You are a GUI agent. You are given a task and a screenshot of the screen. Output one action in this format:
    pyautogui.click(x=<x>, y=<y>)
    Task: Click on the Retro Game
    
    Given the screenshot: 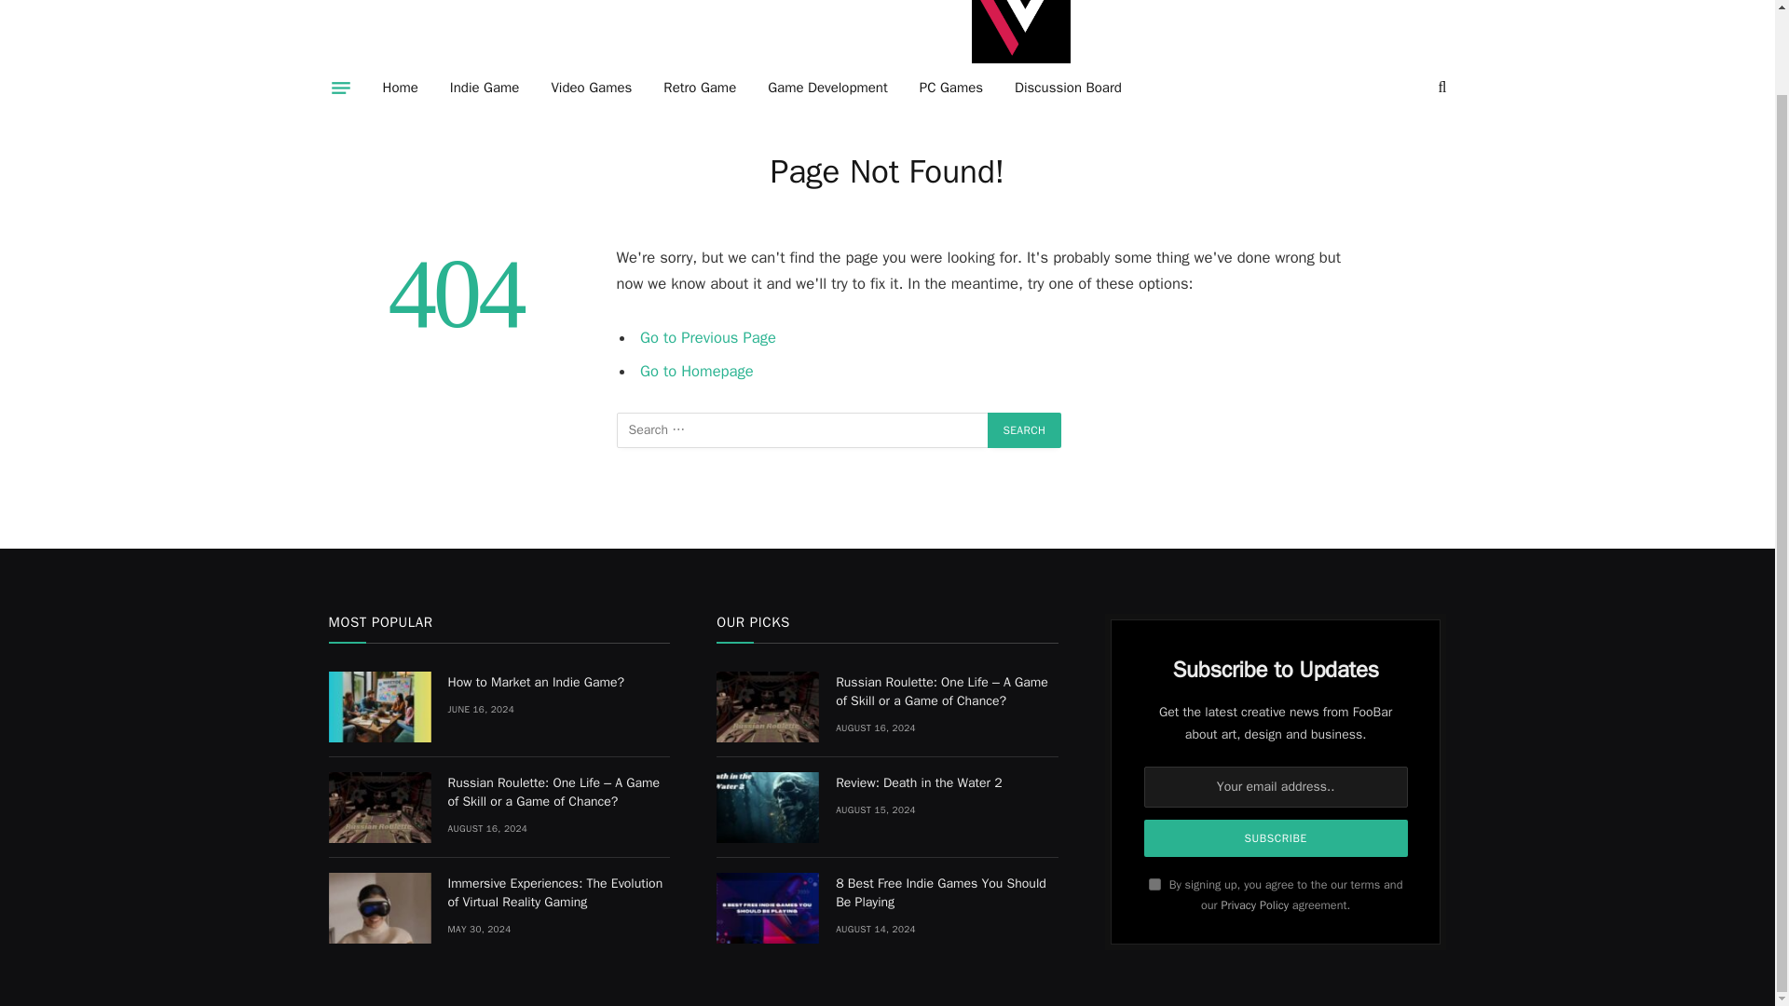 What is the action you would take?
    pyautogui.click(x=699, y=88)
    